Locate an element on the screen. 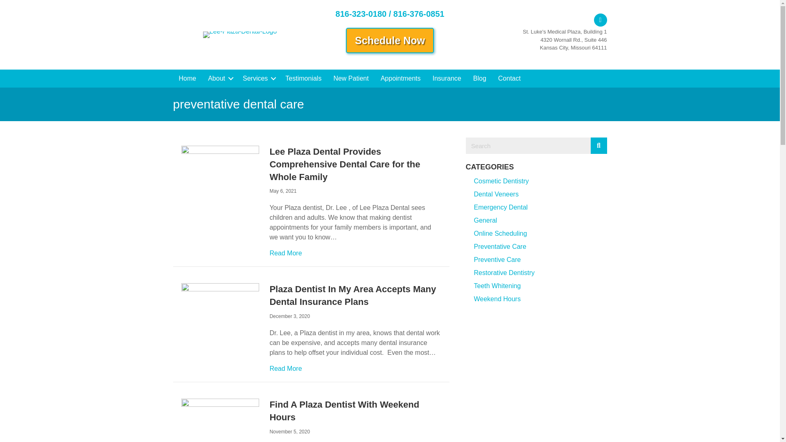 The height and width of the screenshot is (442, 786). Find A Plaza Dentist With Weekend Hours is located at coordinates (220, 424).